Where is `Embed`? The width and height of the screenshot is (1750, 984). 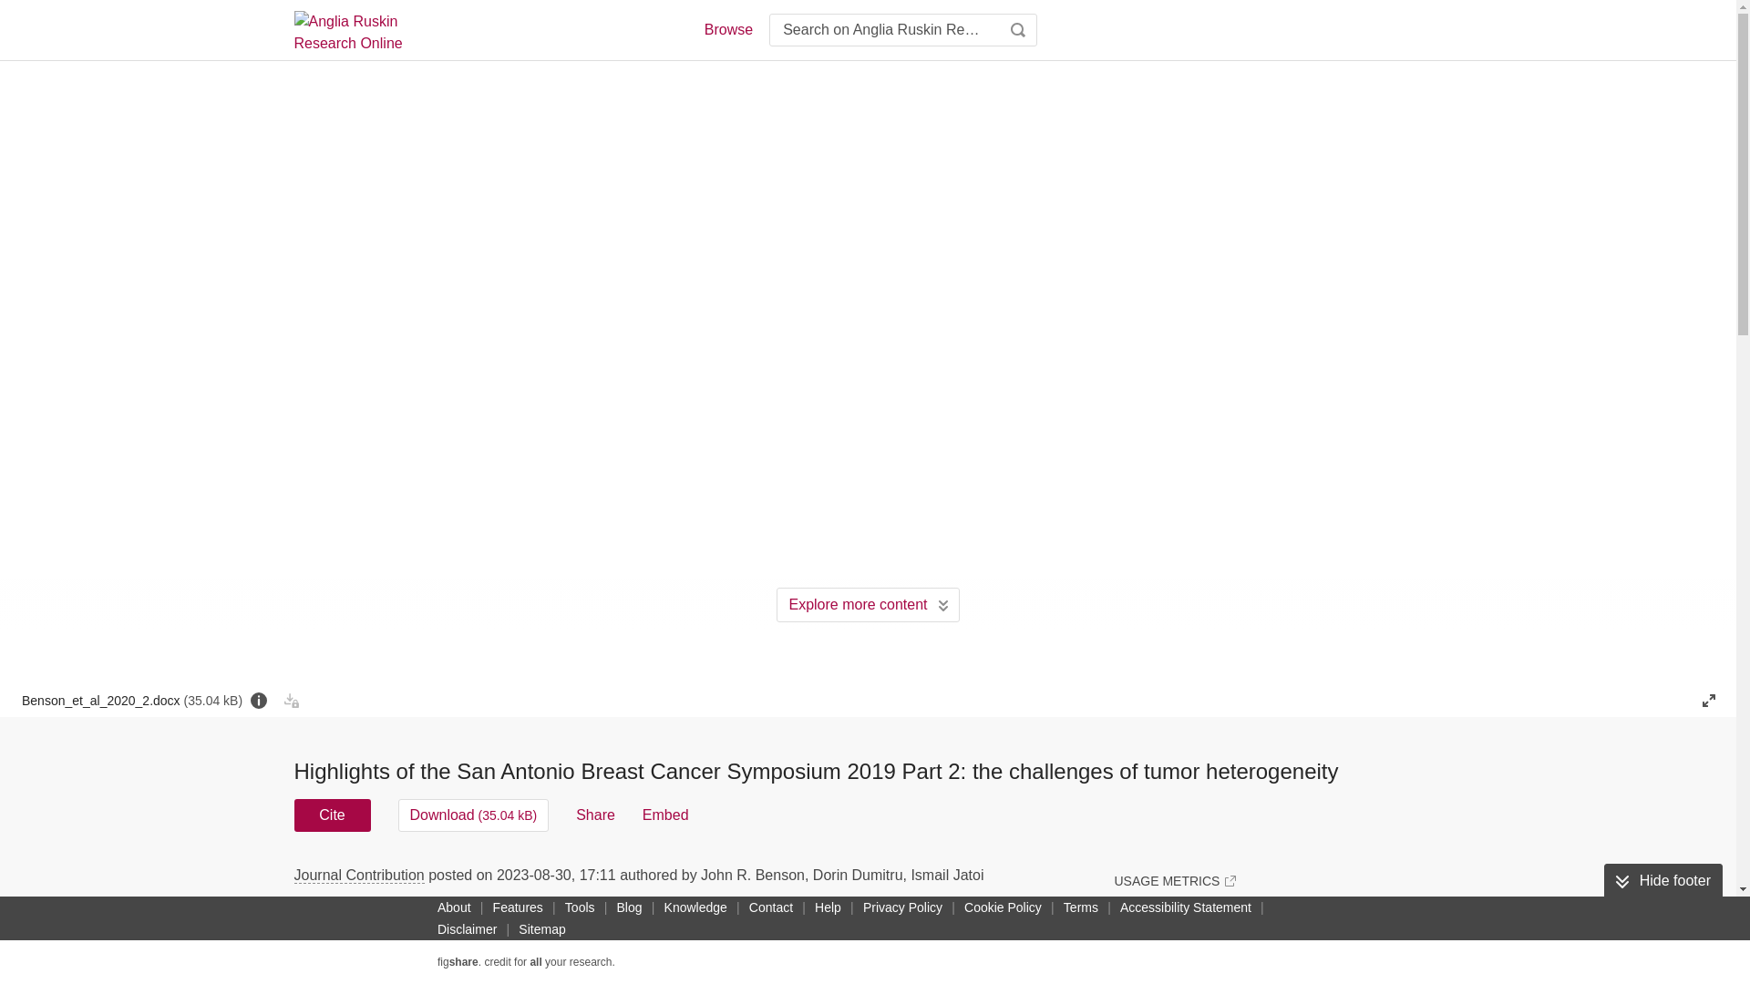 Embed is located at coordinates (665, 815).